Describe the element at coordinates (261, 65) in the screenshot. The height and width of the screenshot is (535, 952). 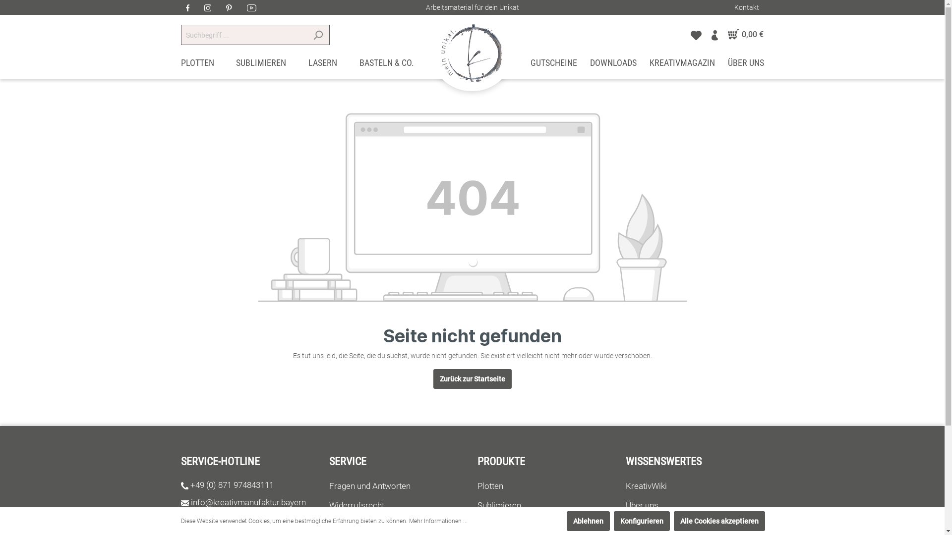
I see `SUBLIMIEREN` at that location.